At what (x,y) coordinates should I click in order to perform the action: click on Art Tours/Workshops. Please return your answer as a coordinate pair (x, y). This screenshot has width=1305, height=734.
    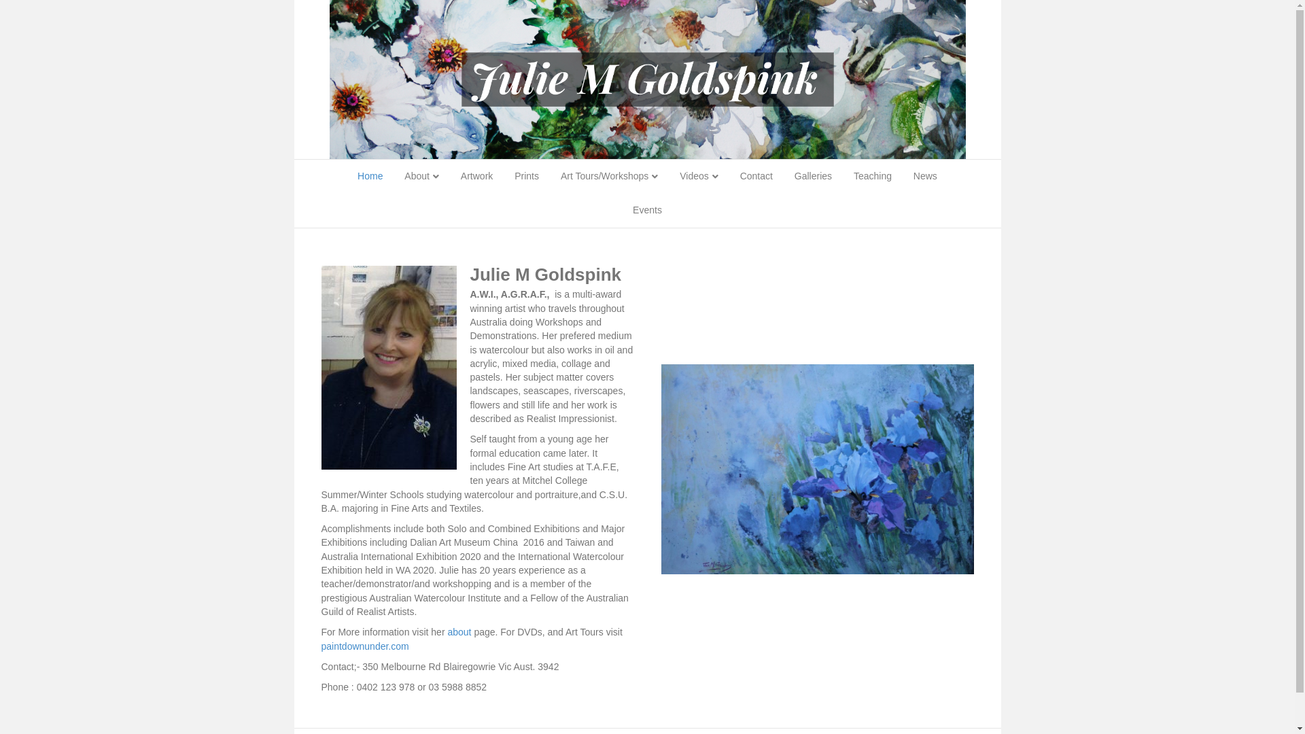
    Looking at the image, I should click on (609, 177).